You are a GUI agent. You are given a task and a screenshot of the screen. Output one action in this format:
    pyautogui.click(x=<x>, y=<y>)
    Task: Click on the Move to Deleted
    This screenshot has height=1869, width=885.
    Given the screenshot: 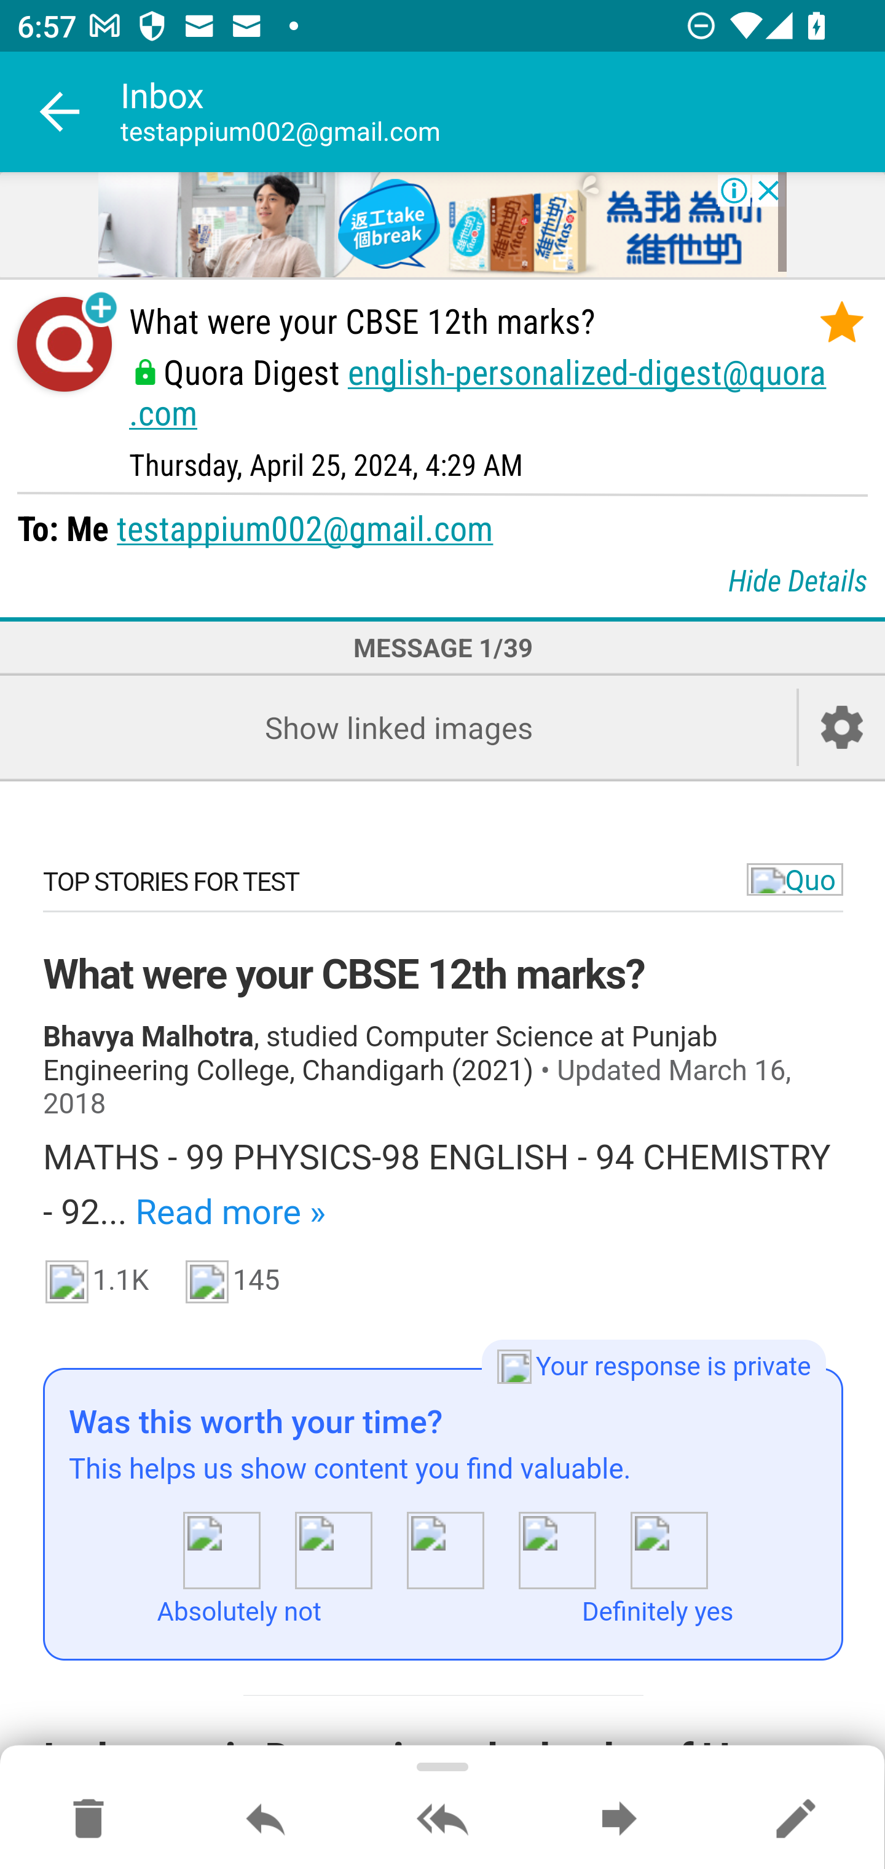 What is the action you would take?
    pyautogui.click(x=88, y=1820)
    